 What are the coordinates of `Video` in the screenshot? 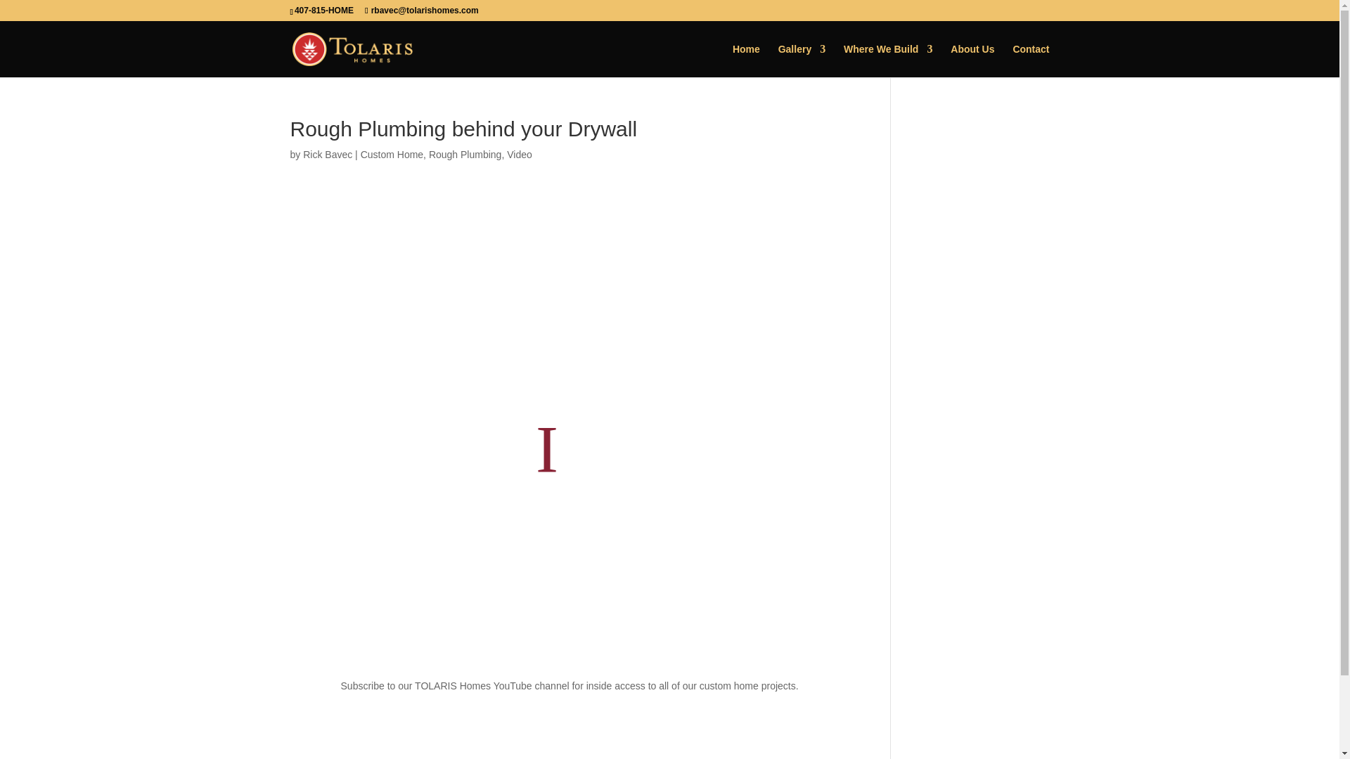 It's located at (519, 154).